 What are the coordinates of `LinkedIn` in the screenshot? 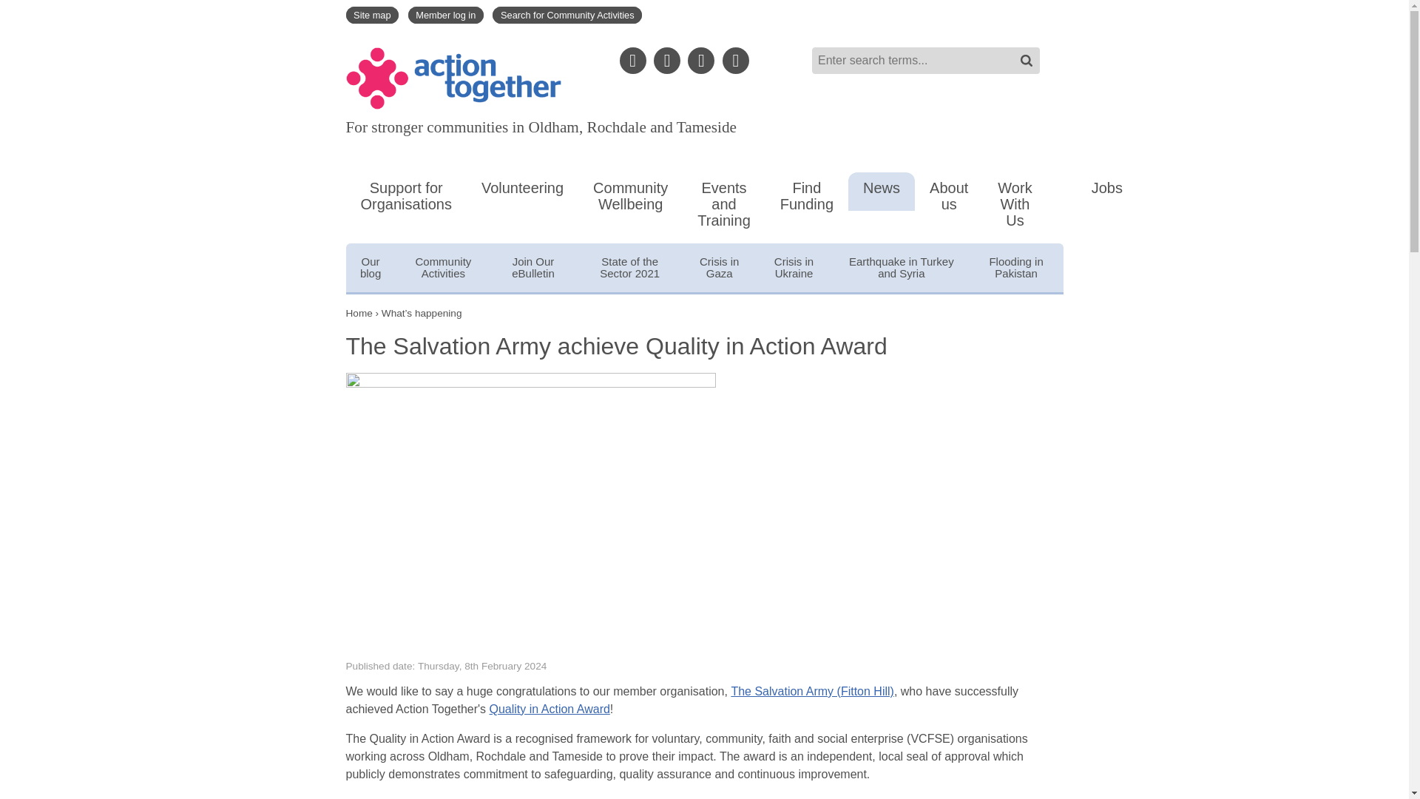 It's located at (666, 61).